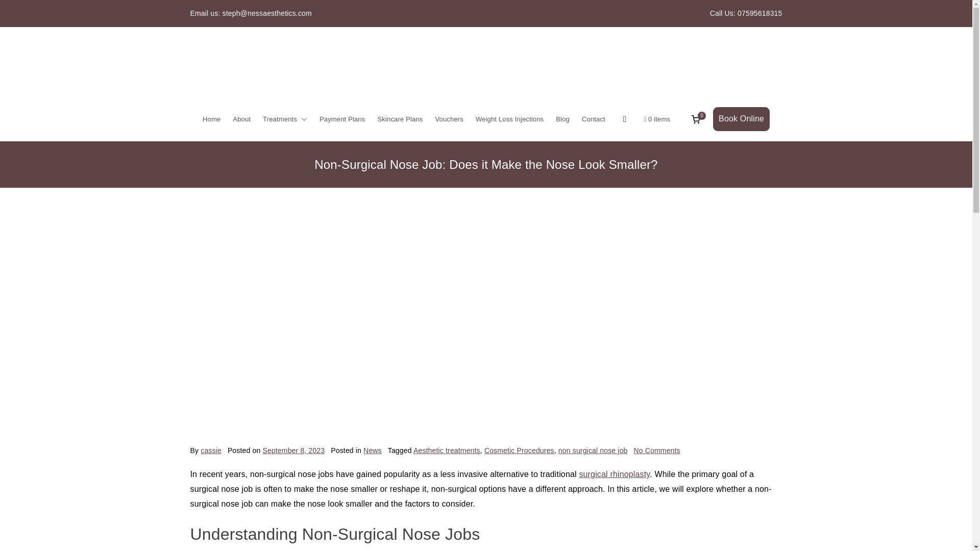  Describe the element at coordinates (449, 119) in the screenshot. I see `Vouchers` at that location.